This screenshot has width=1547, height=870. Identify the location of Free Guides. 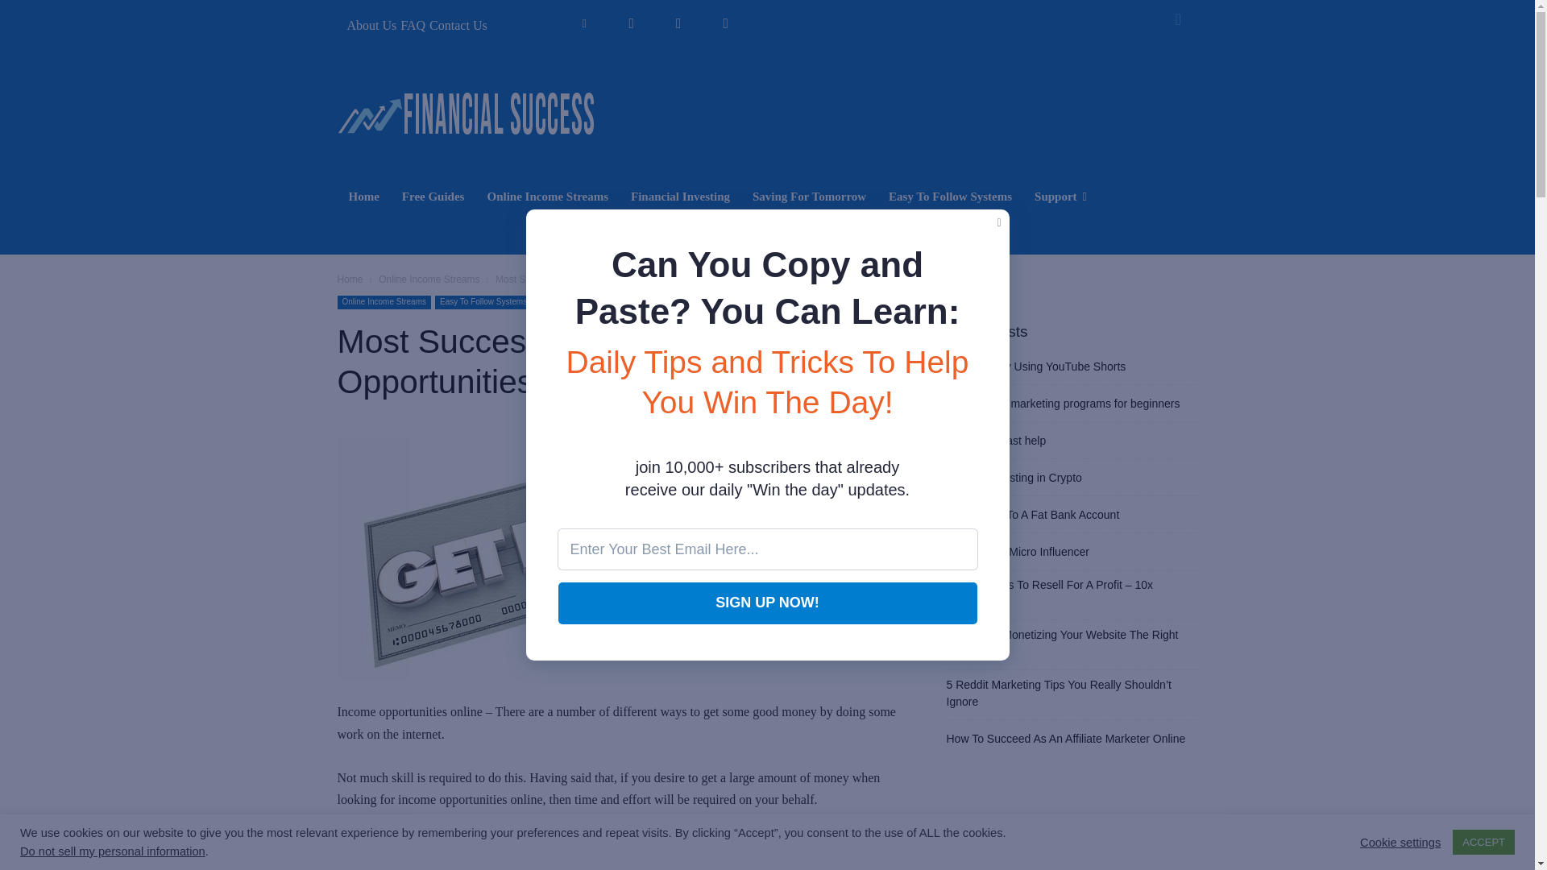
(433, 197).